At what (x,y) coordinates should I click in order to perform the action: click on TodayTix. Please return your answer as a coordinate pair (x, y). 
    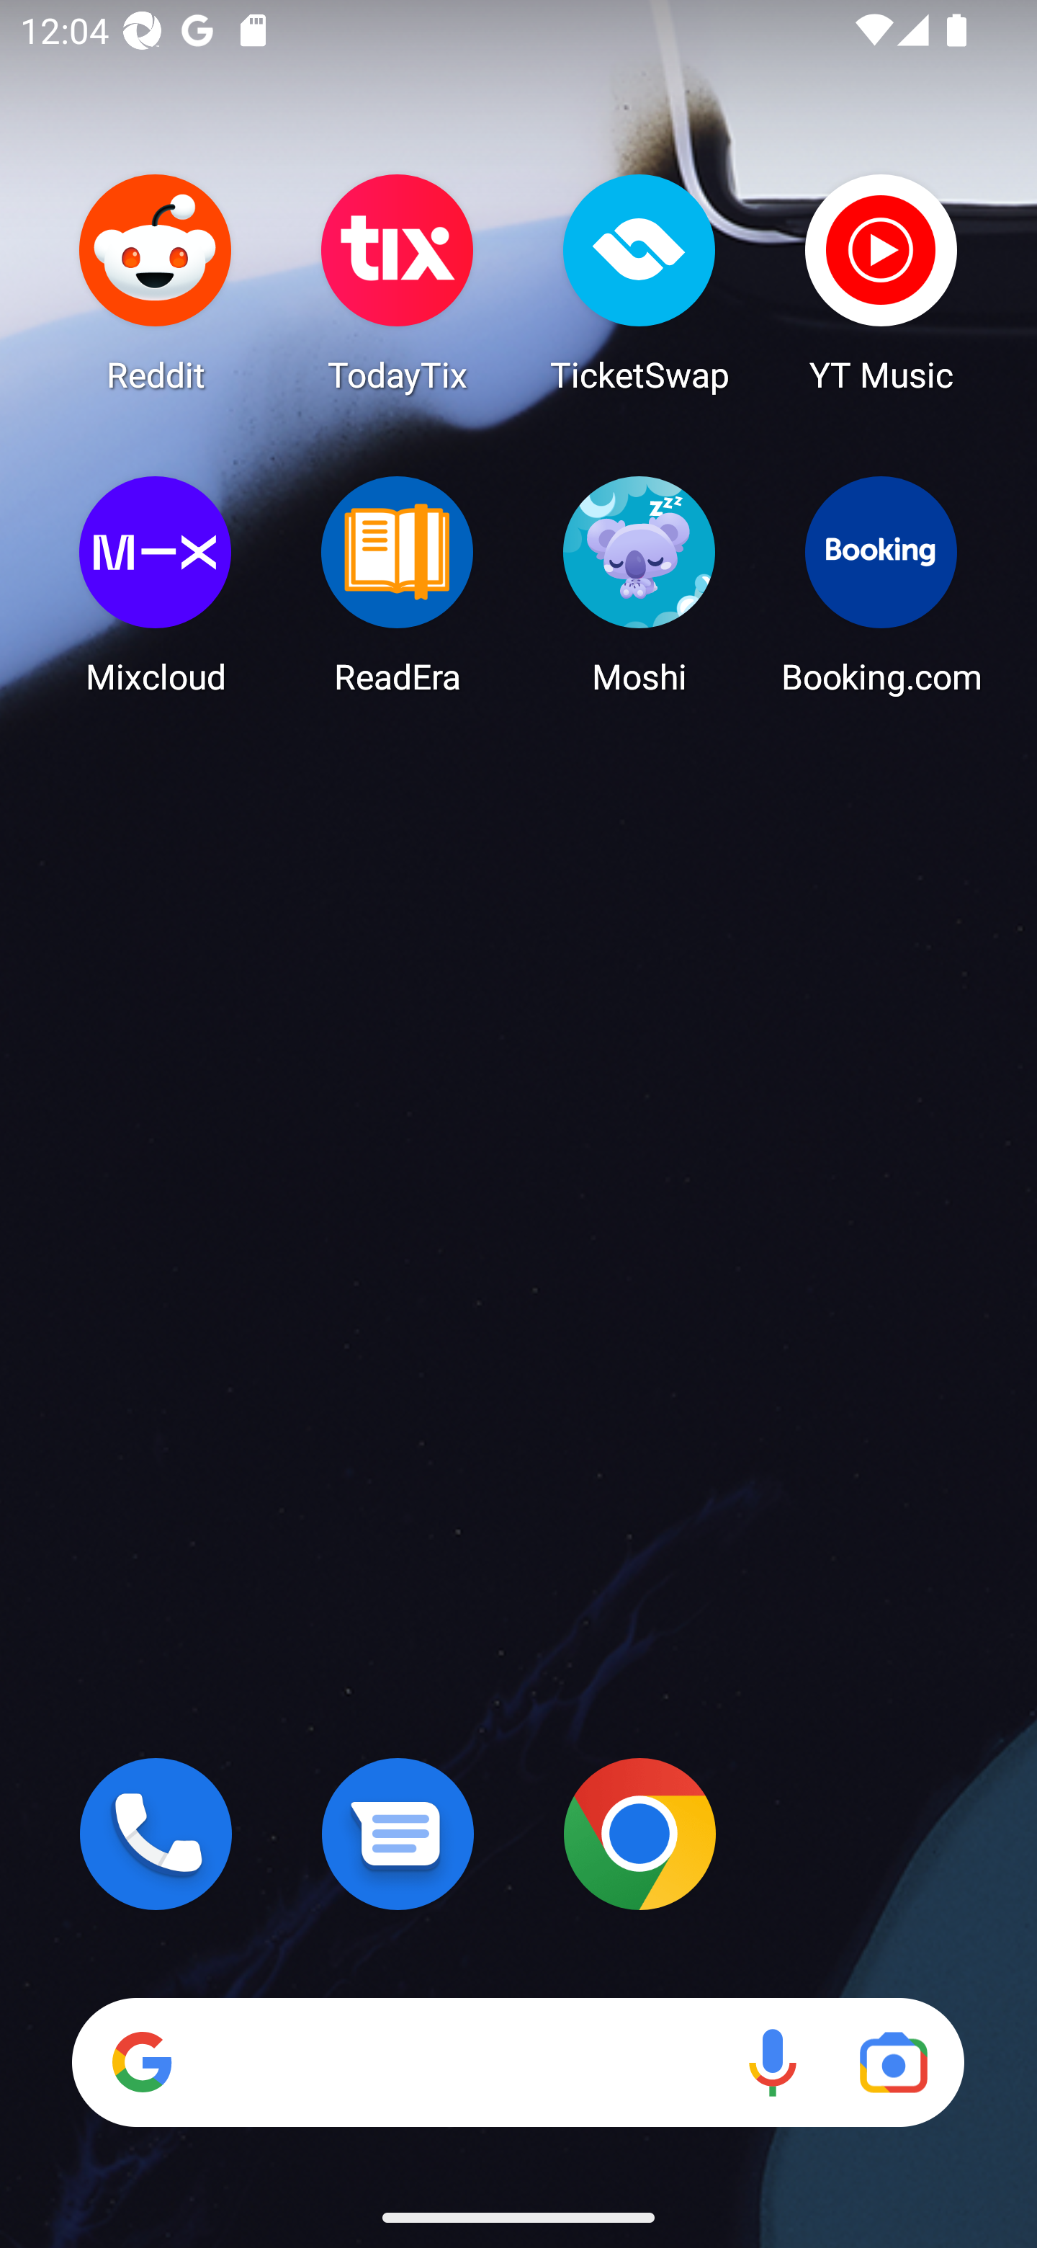
    Looking at the image, I should click on (398, 282).